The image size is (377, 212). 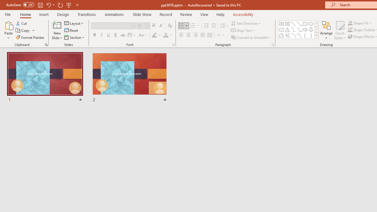 What do you see at coordinates (299, 29) in the screenshot?
I see `AutomationID: ShapesInsertGallery` at bounding box center [299, 29].